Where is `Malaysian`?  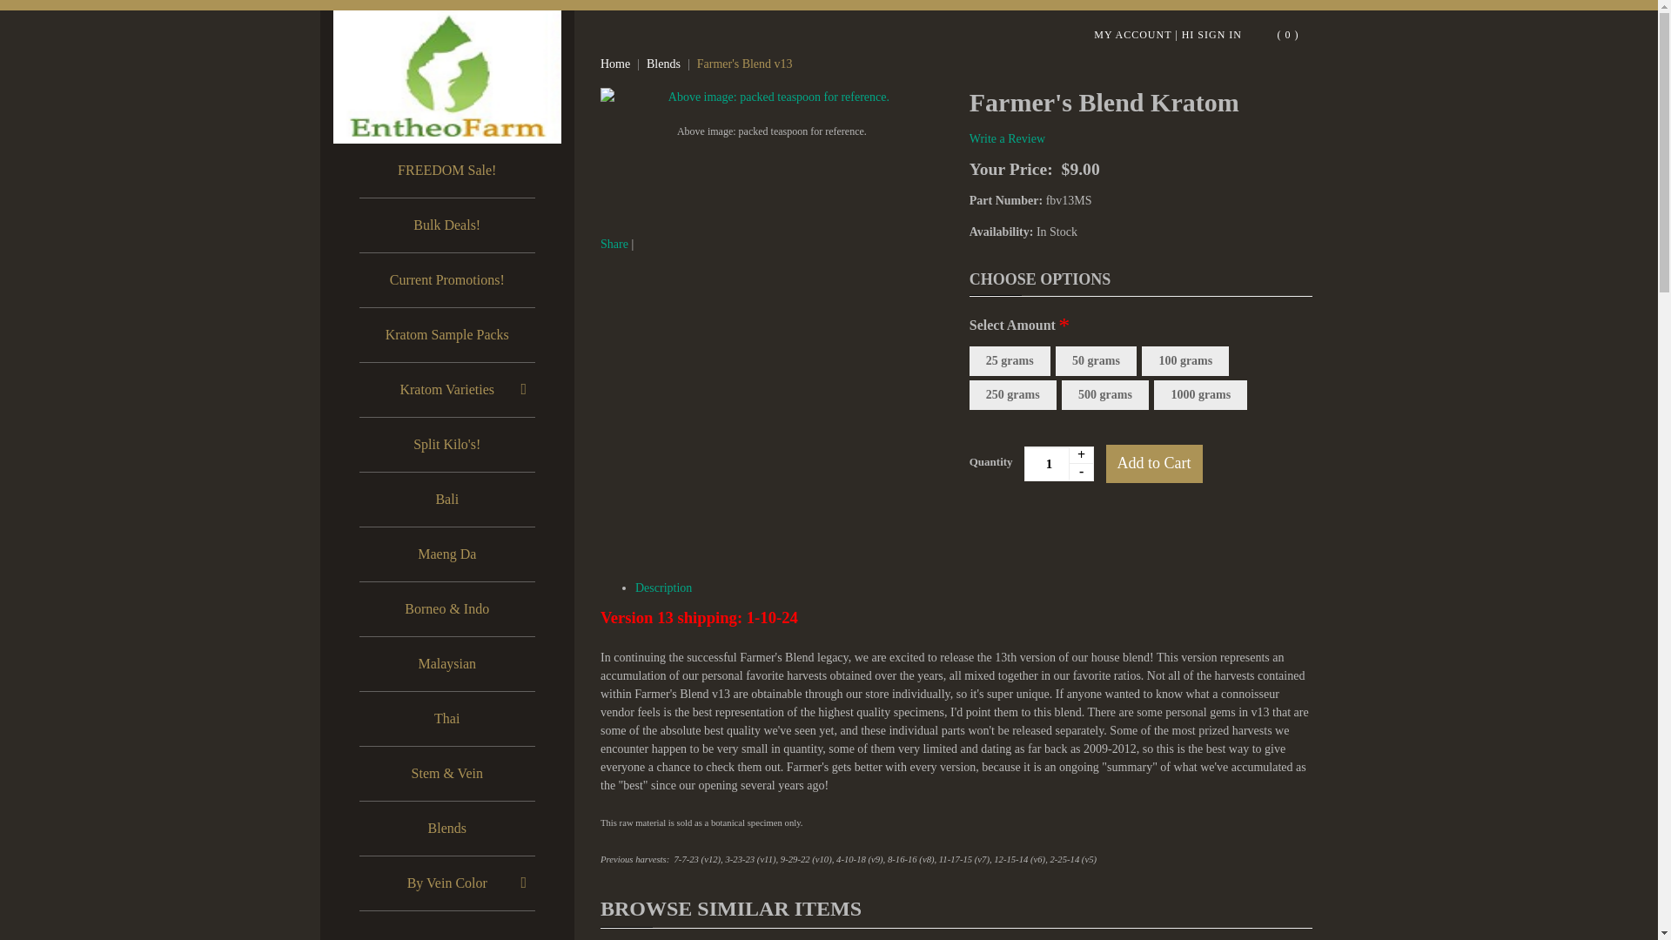
Malaysian is located at coordinates (446, 663).